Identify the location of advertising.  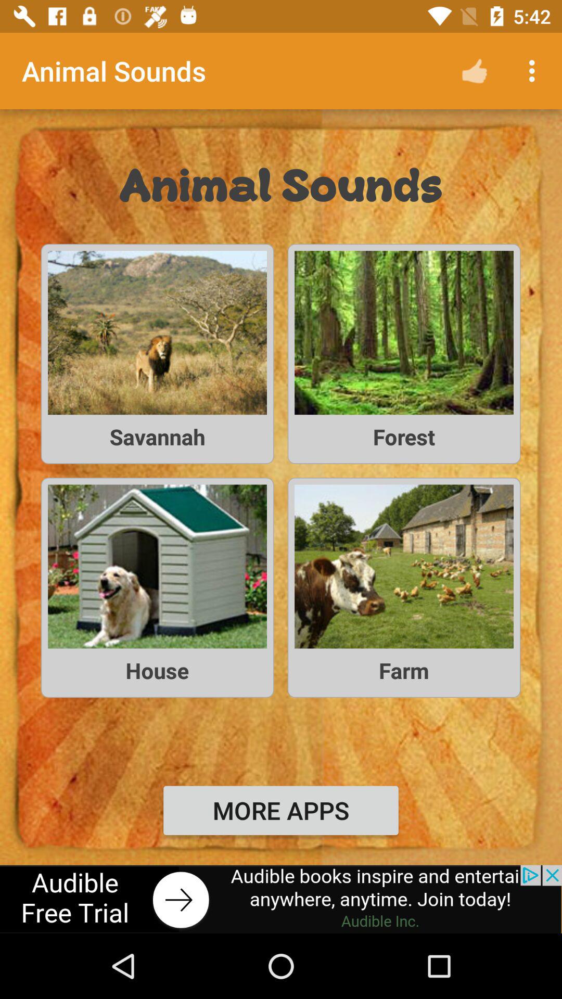
(281, 899).